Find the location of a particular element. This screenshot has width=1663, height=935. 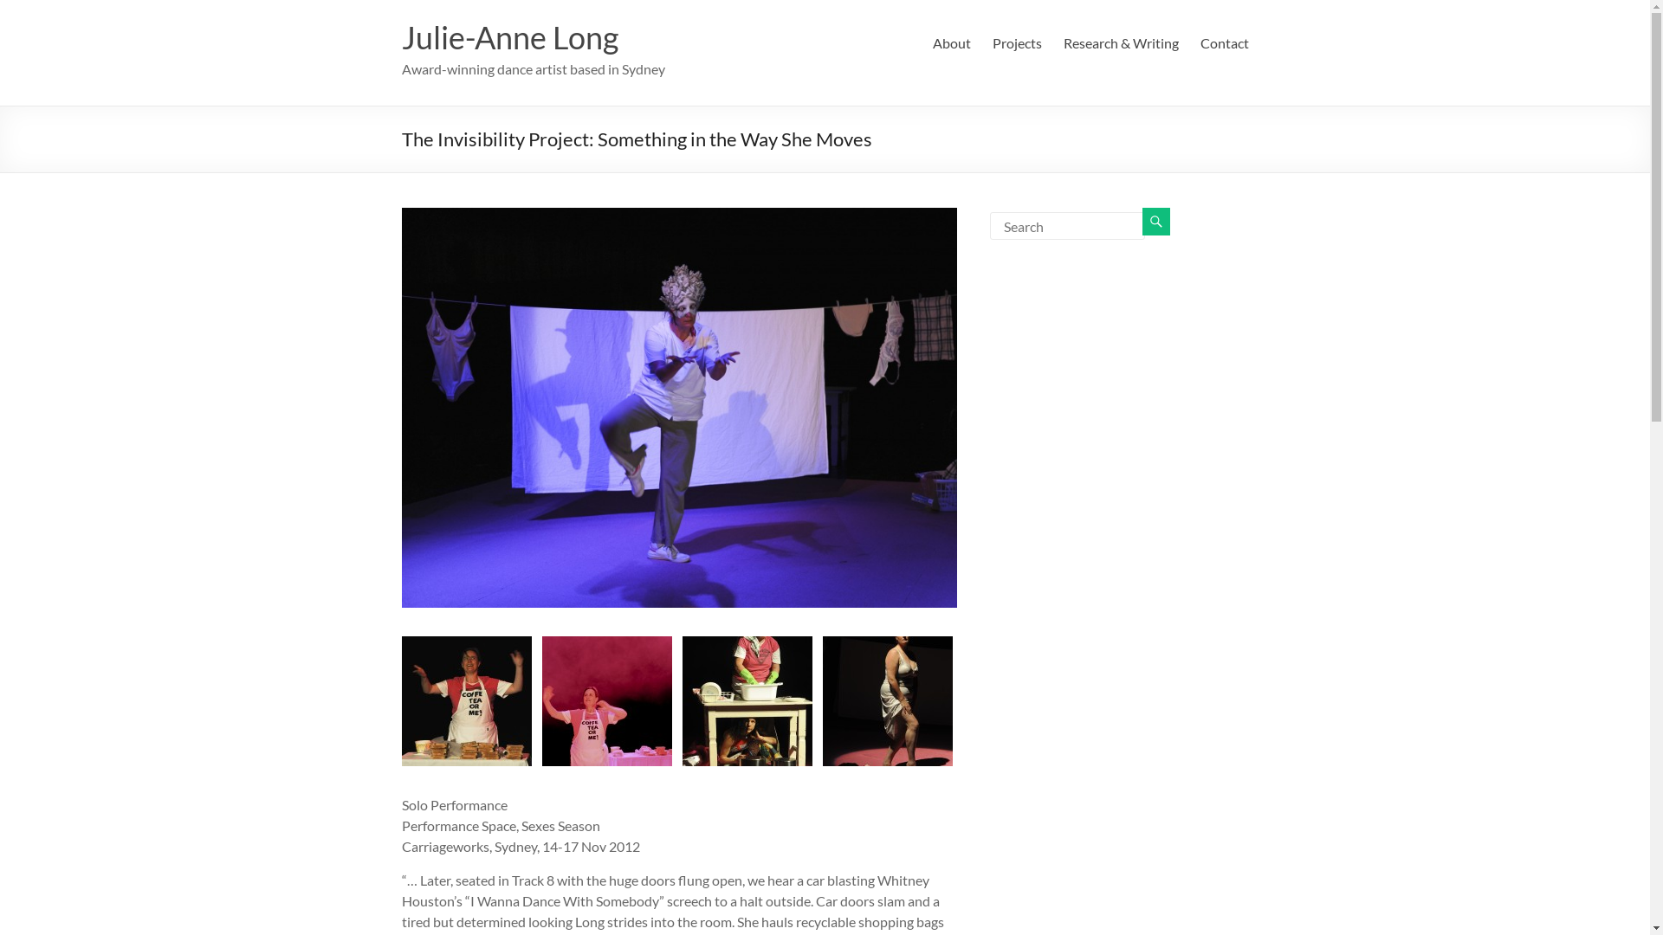

Projects is located at coordinates (1017, 43).